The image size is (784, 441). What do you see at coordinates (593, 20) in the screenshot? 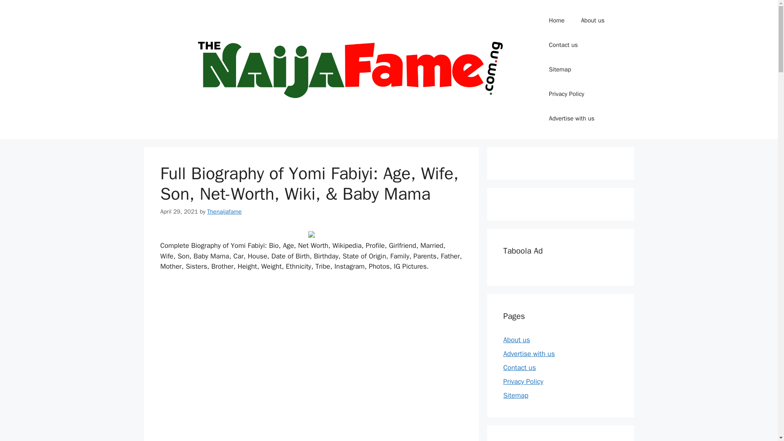
I see `About us` at bounding box center [593, 20].